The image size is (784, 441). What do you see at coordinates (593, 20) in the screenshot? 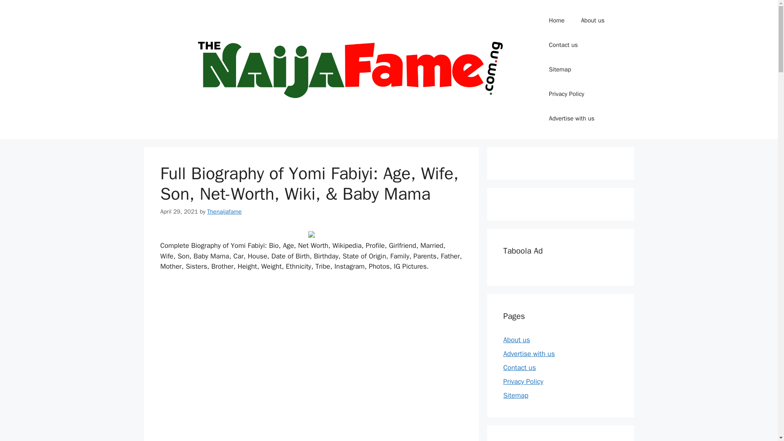
I see `About us` at bounding box center [593, 20].